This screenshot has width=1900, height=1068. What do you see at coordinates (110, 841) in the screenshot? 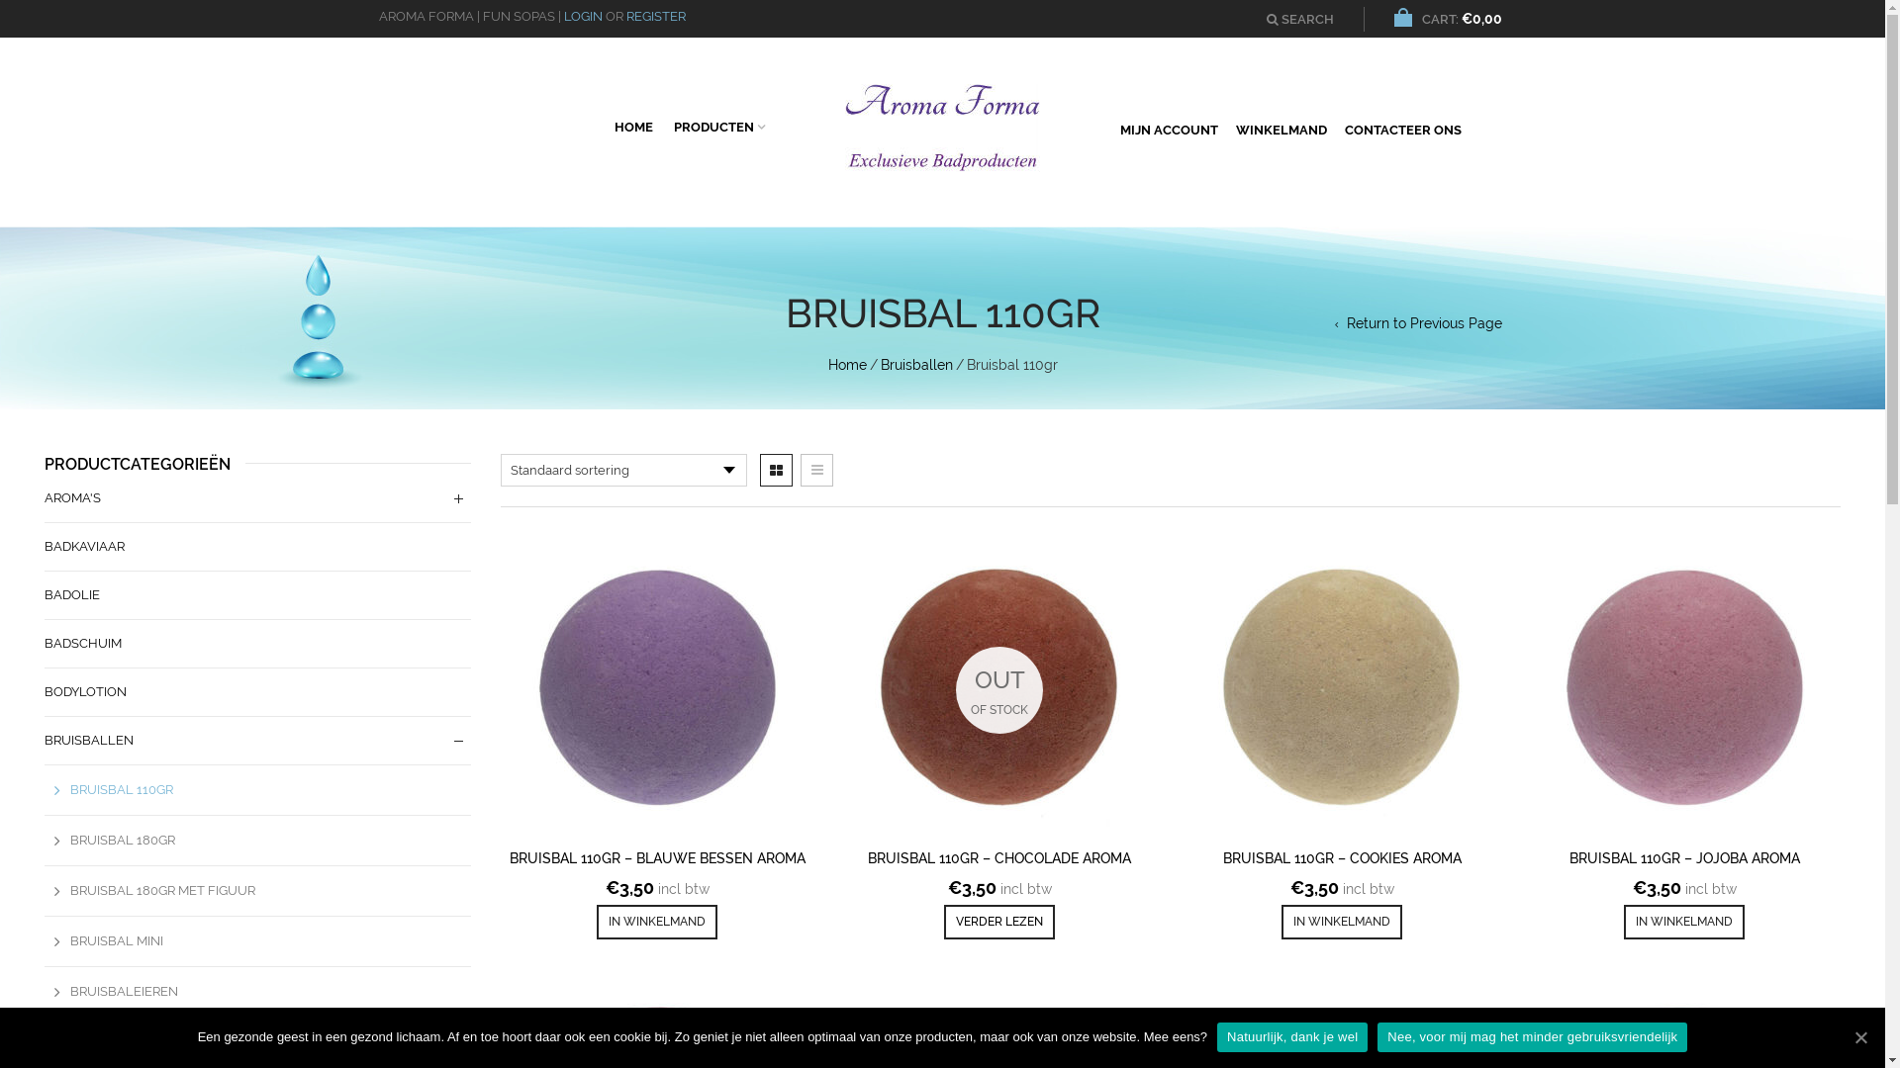
I see `BRUISBAL 180GR` at bounding box center [110, 841].